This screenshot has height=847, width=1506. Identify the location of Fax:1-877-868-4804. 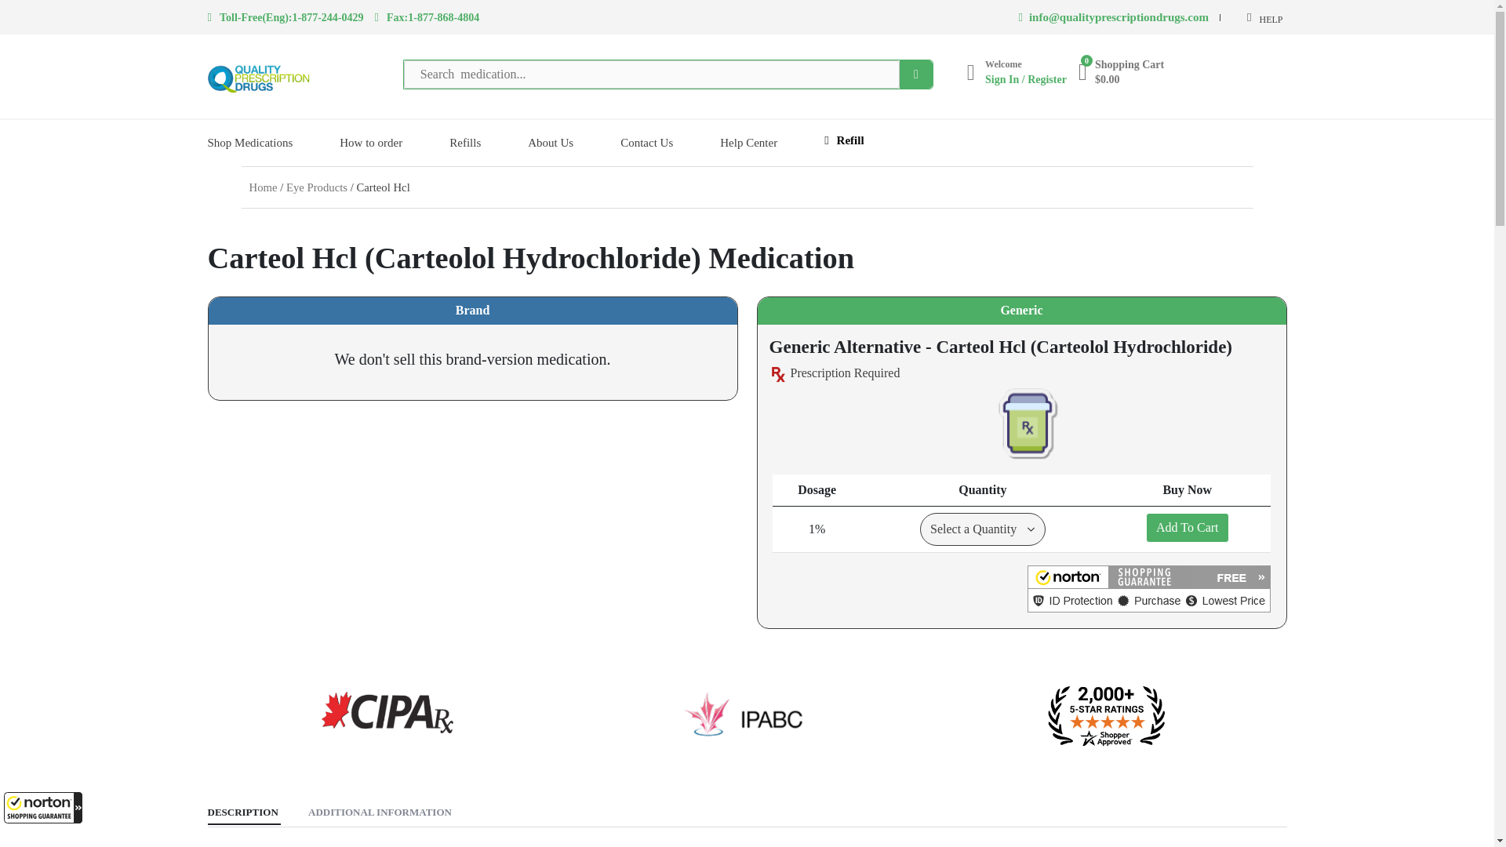
(427, 17).